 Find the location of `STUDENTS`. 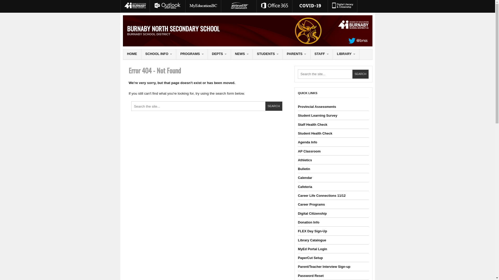

STUDENTS is located at coordinates (268, 54).